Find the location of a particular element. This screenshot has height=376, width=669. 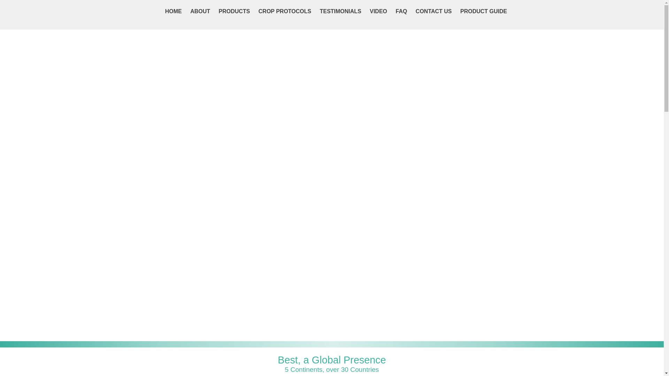

PRODUCTS is located at coordinates (234, 11).